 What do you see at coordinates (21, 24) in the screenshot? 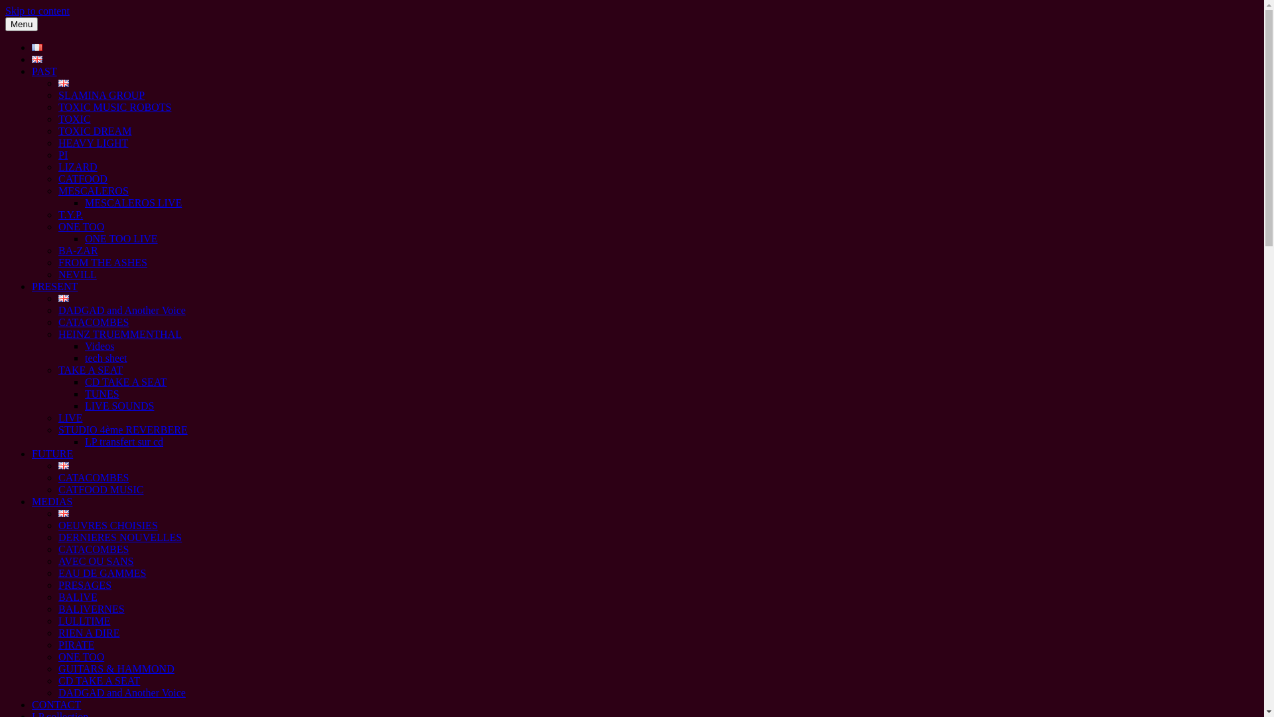
I see `Menu` at bounding box center [21, 24].